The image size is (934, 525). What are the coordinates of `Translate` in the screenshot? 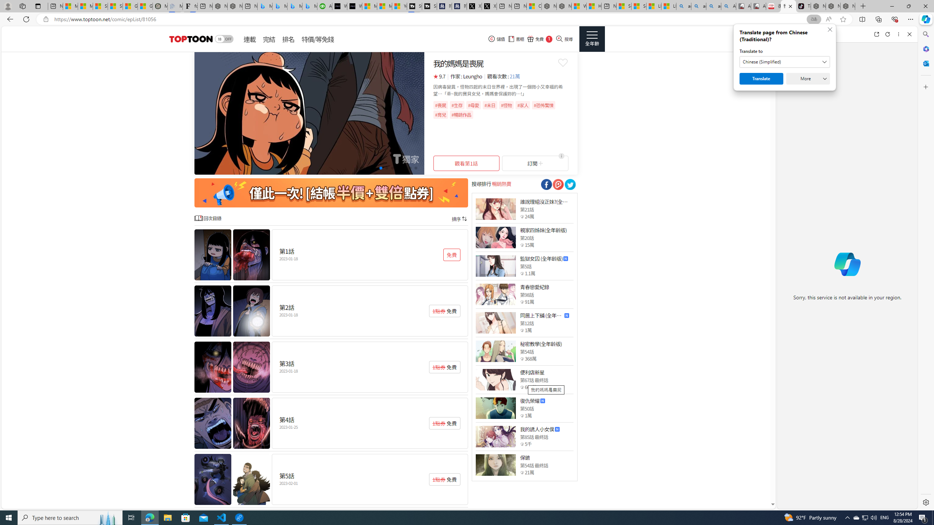 It's located at (761, 79).